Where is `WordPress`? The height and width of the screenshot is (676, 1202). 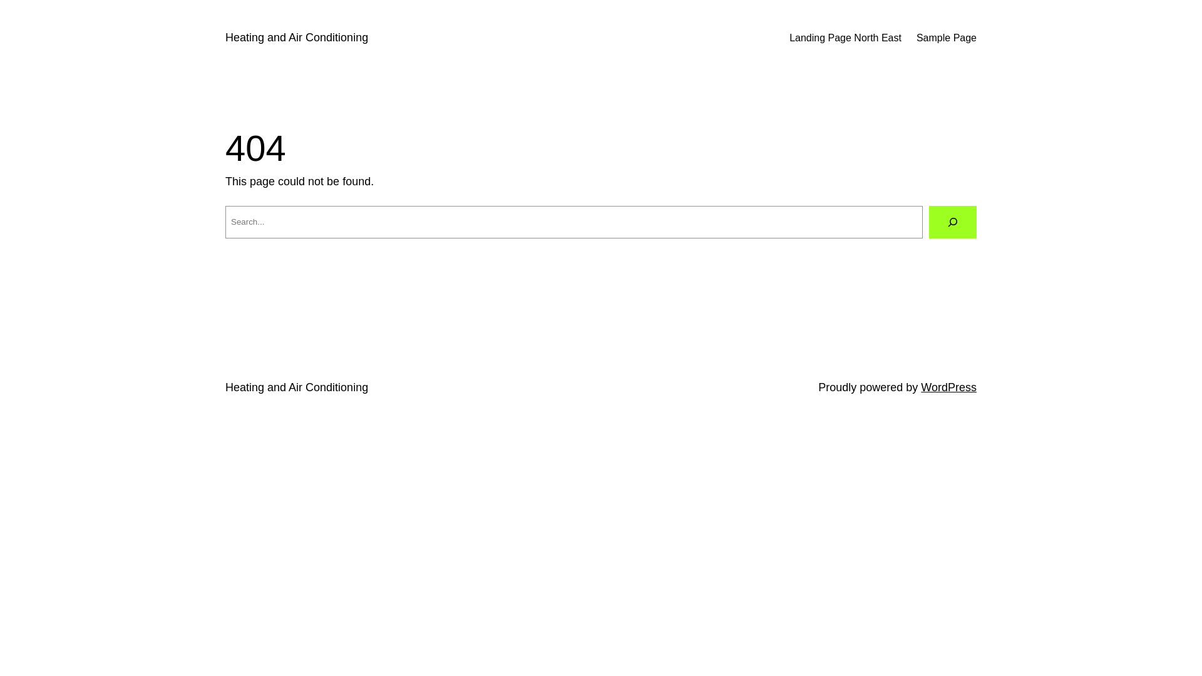 WordPress is located at coordinates (949, 387).